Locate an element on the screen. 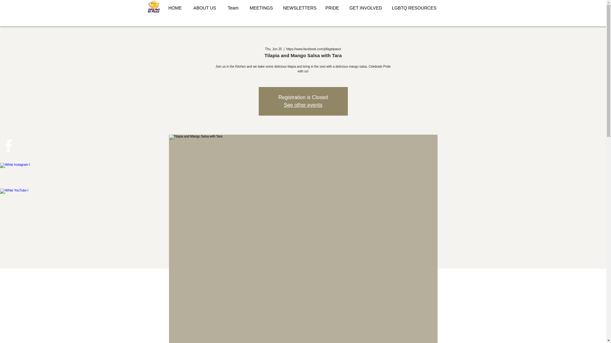 The width and height of the screenshot is (611, 343). GET INVOLVED is located at coordinates (366, 8).